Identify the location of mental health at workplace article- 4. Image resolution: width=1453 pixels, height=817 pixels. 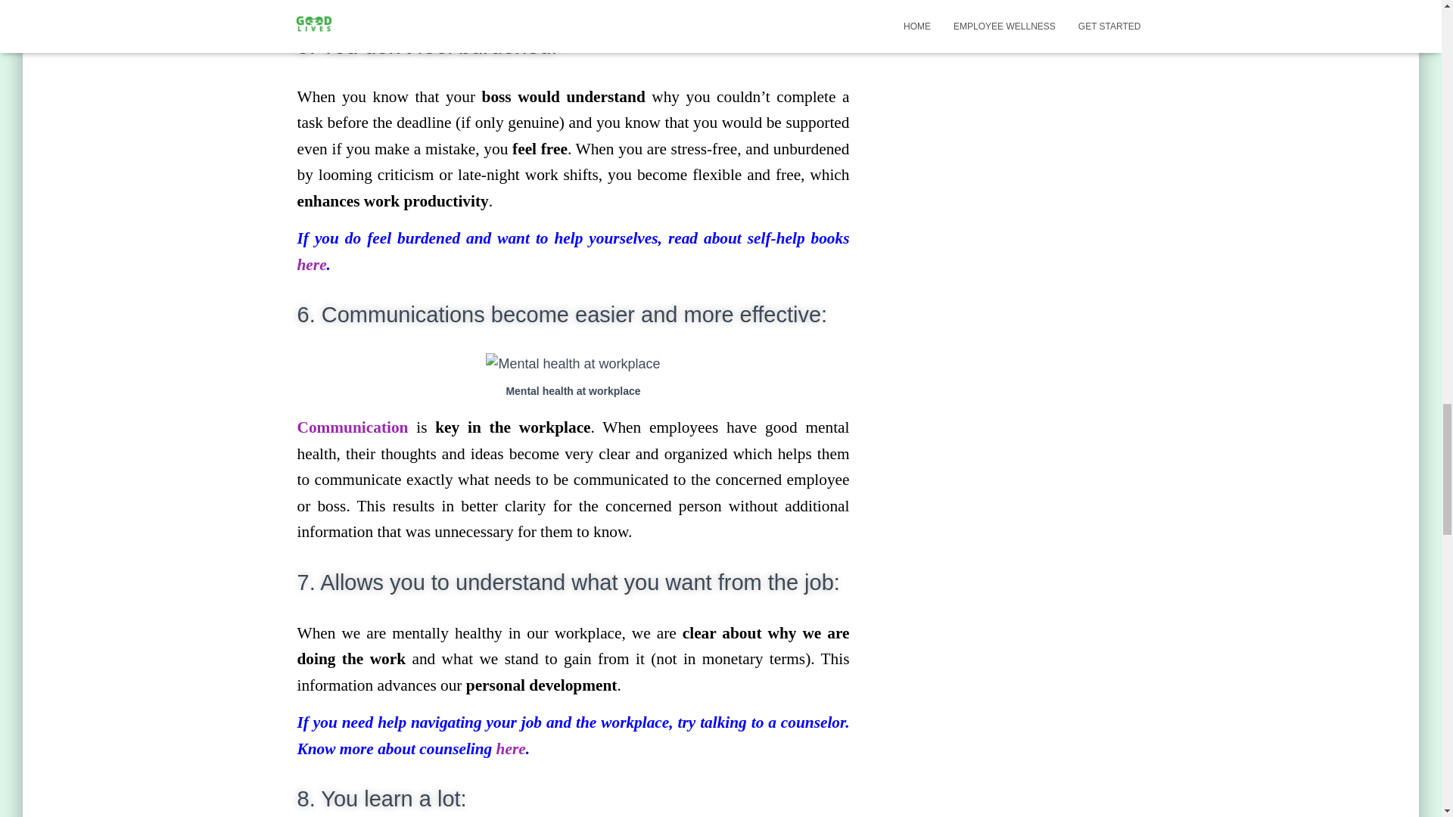
(572, 363).